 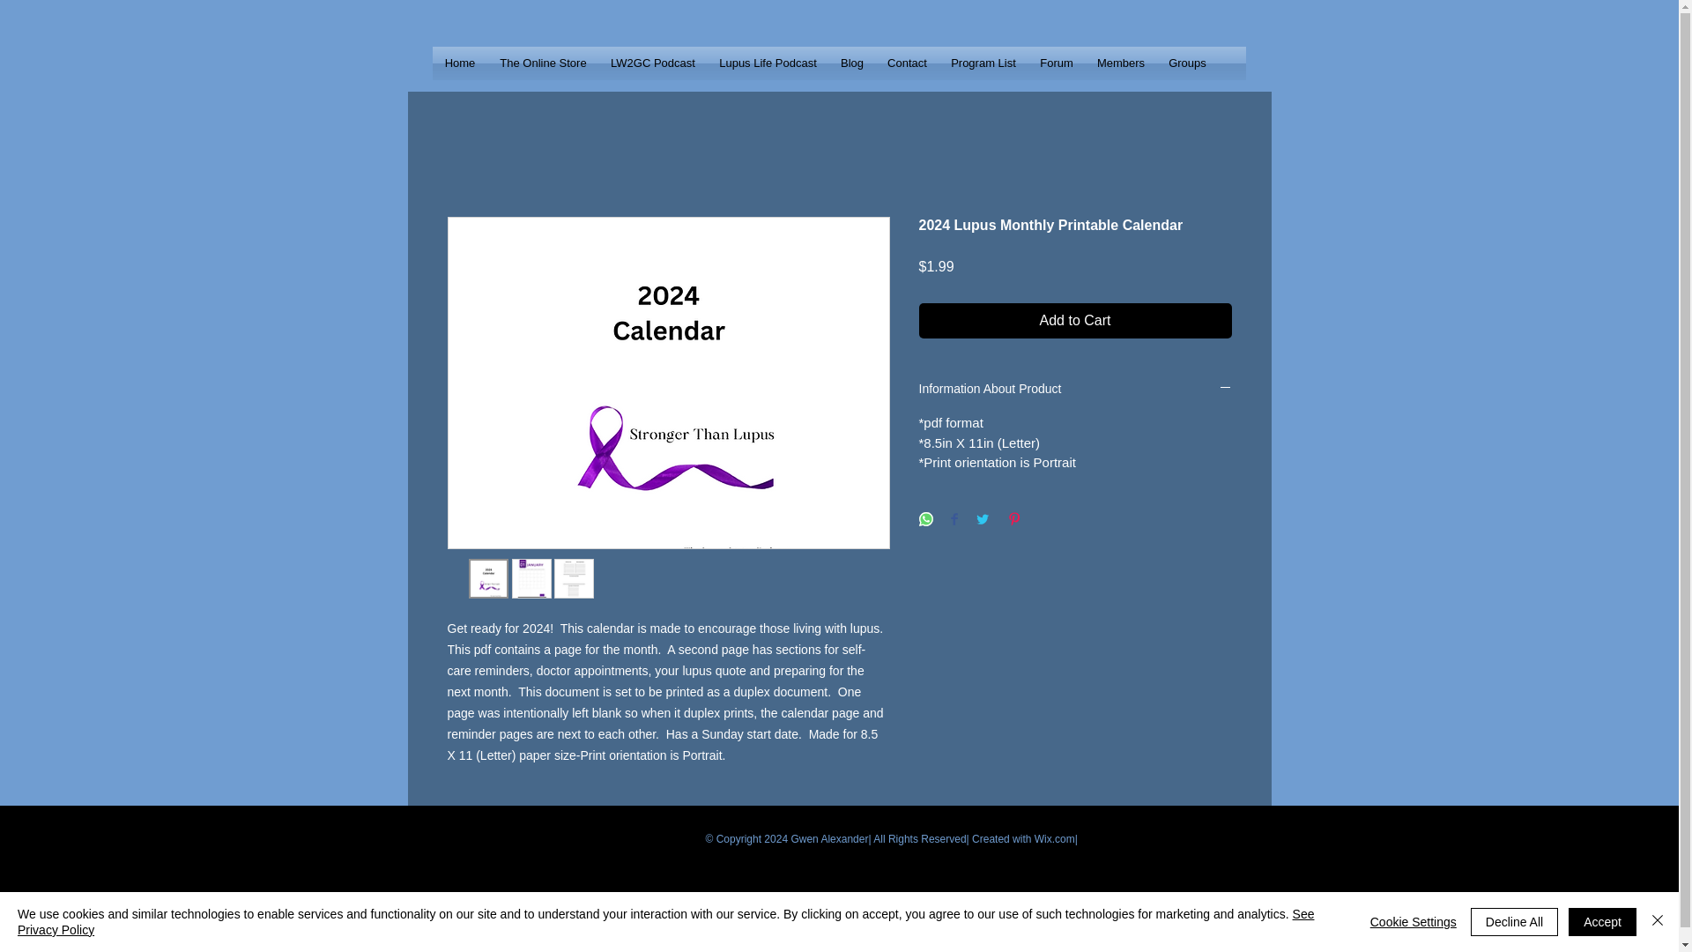 What do you see at coordinates (543, 63) in the screenshot?
I see `The Online Store` at bounding box center [543, 63].